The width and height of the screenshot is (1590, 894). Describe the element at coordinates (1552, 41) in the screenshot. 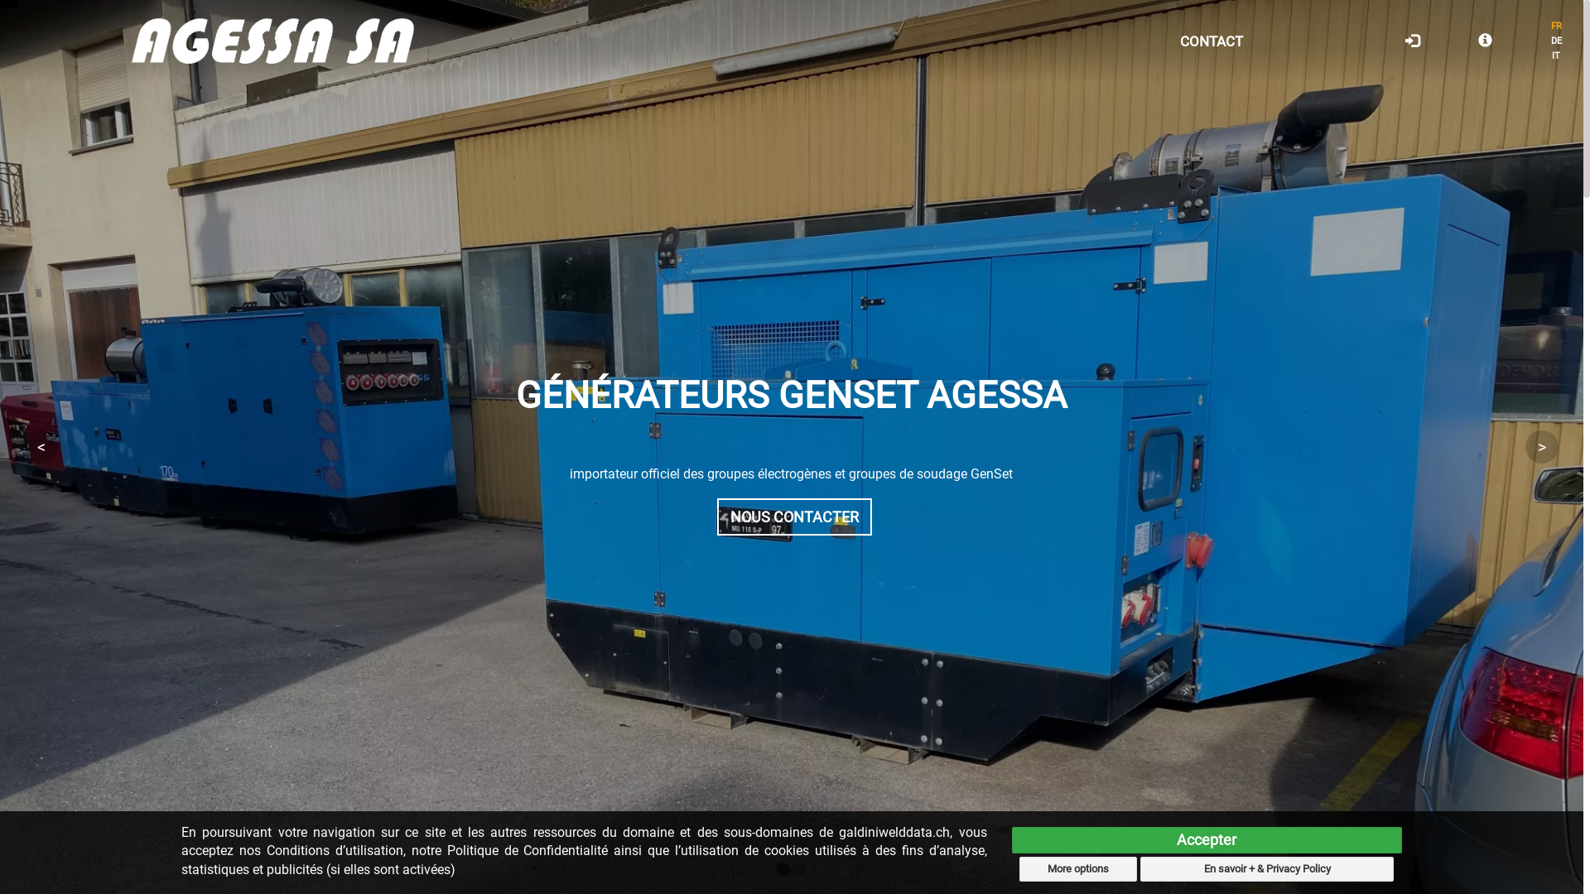

I see `DE` at that location.